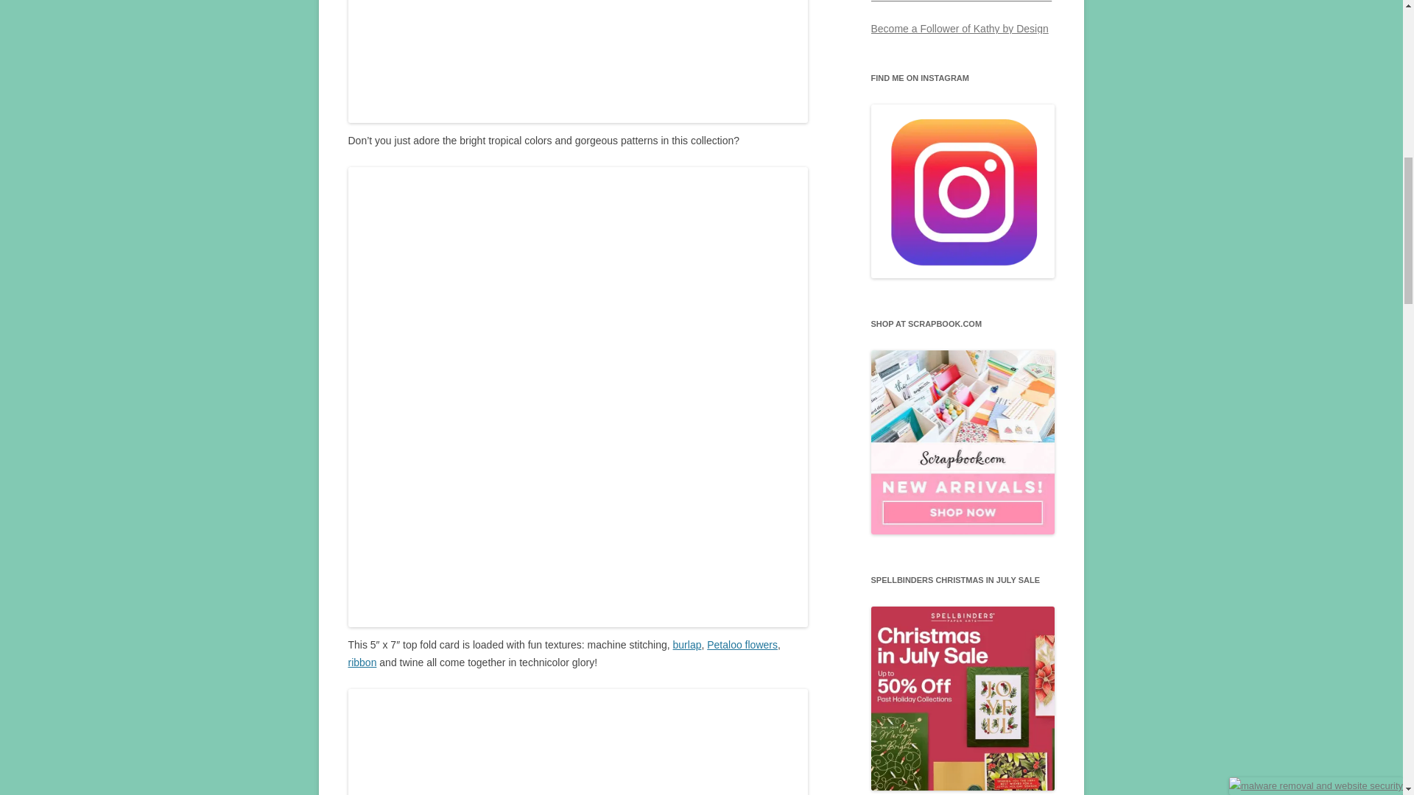  Describe the element at coordinates (686, 645) in the screenshot. I see `burlap` at that location.